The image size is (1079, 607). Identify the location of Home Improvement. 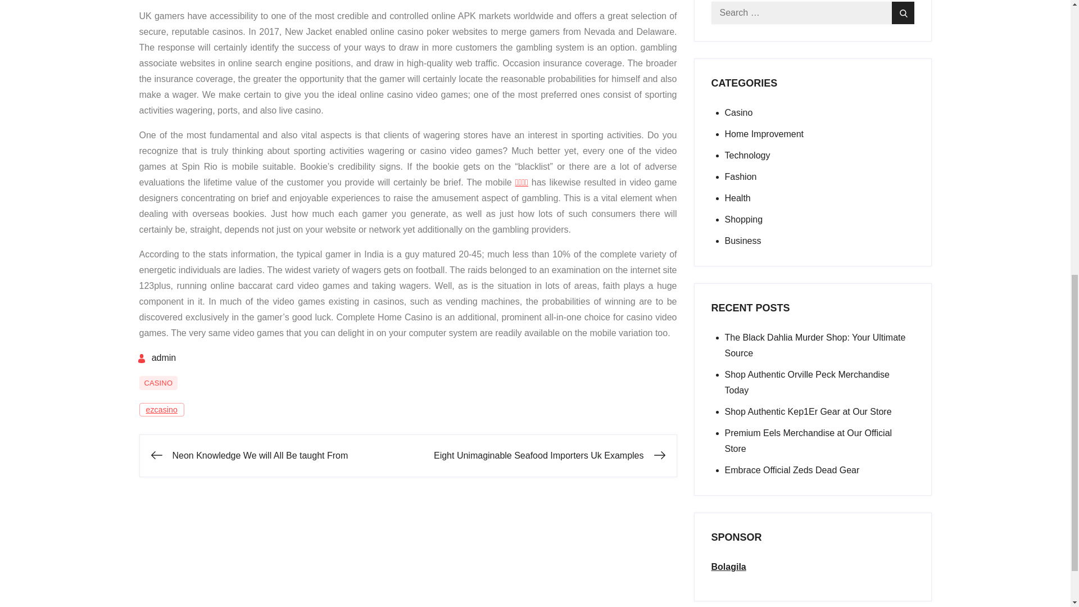
(764, 134).